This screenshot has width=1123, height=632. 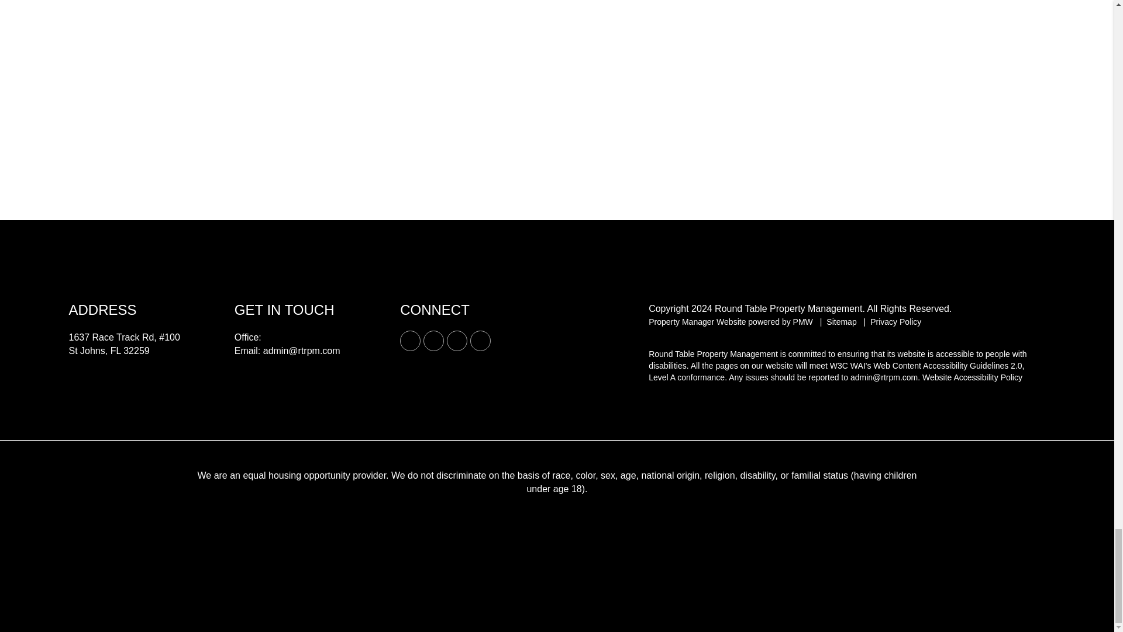 I want to click on opens in a new window, so click(x=409, y=341).